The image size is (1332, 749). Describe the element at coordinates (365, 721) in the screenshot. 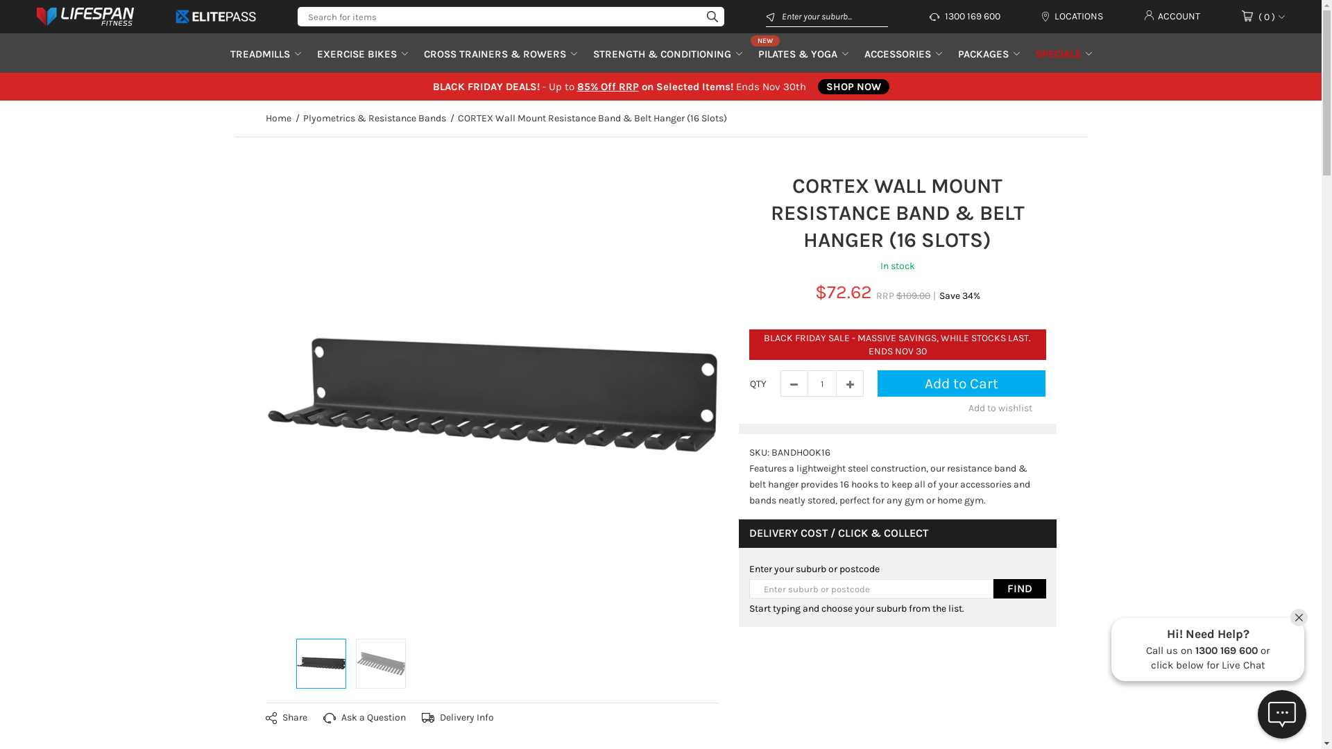

I see `Ask a Question` at that location.